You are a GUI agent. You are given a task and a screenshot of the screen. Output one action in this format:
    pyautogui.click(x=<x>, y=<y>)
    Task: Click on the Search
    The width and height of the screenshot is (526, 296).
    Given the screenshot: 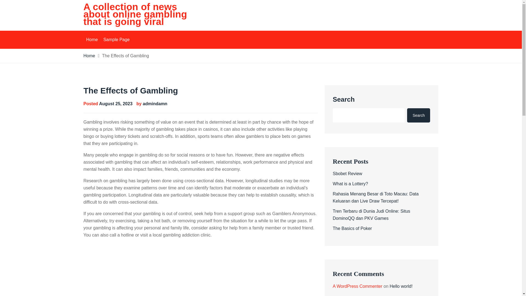 What is the action you would take?
    pyautogui.click(x=419, y=115)
    